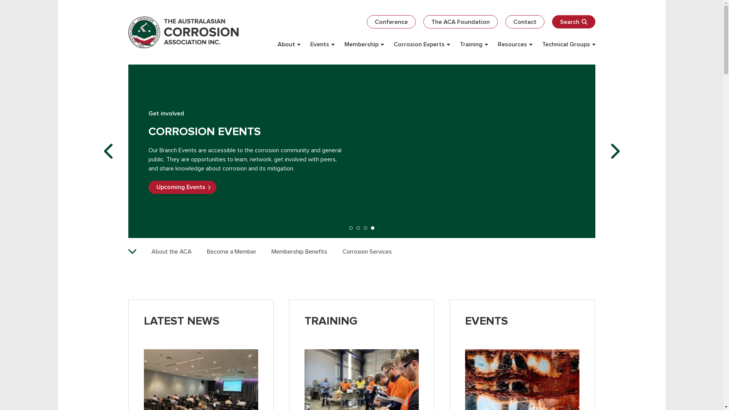 The height and width of the screenshot is (410, 729). I want to click on Corrosion Experts, so click(421, 44).